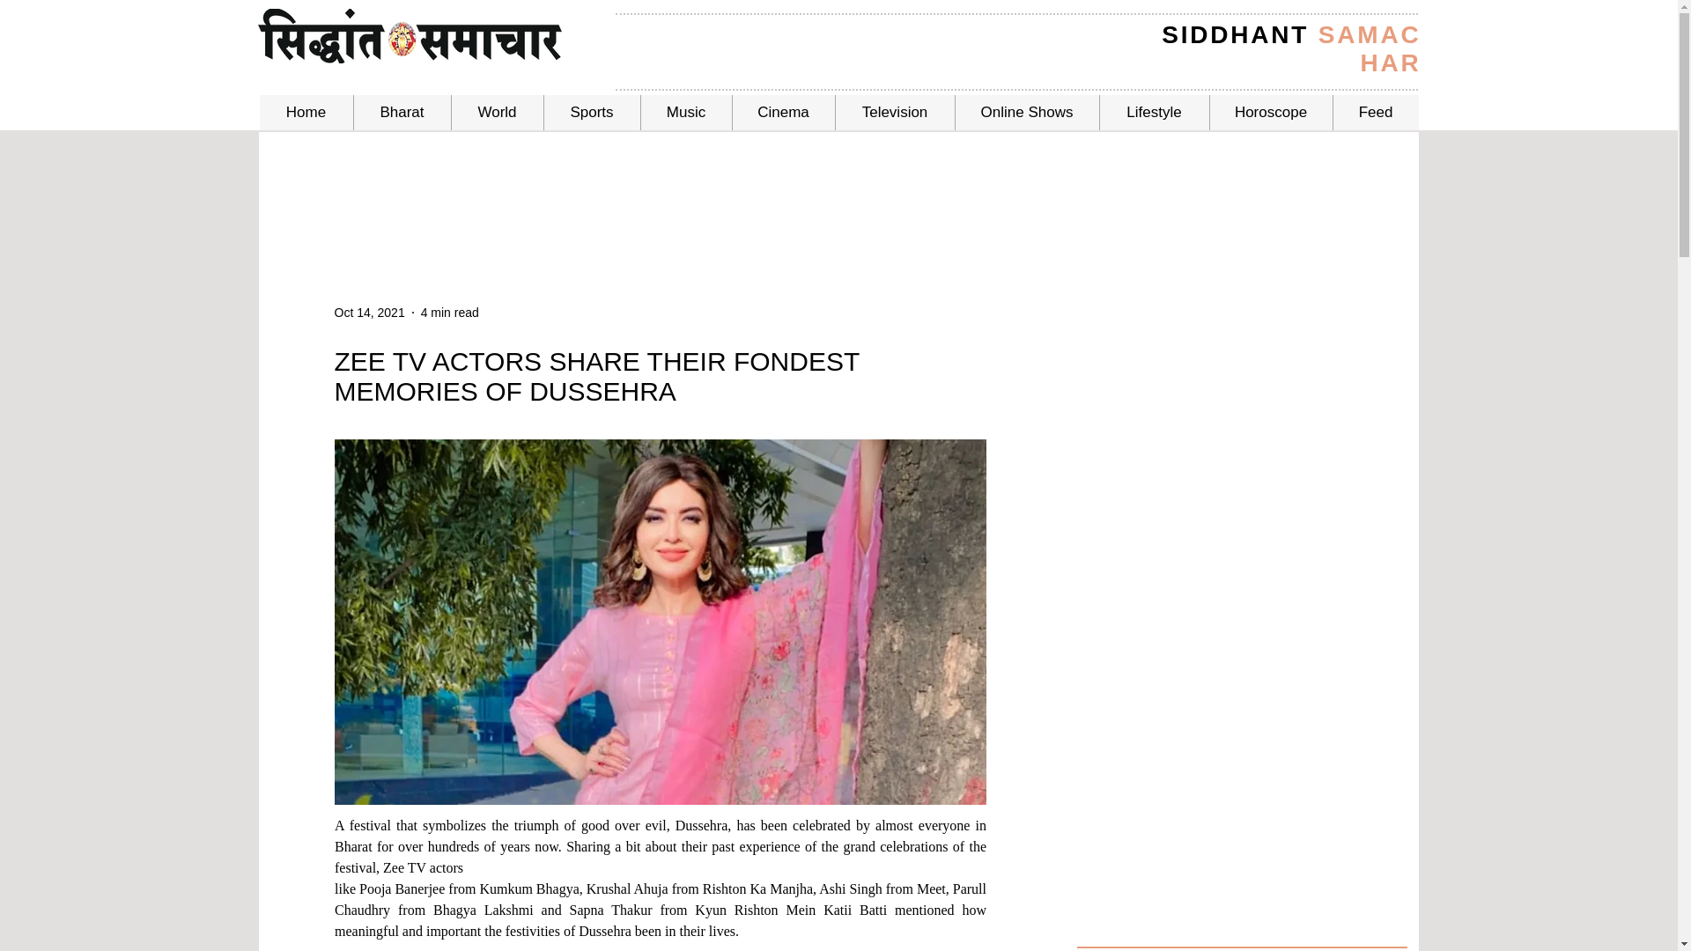 This screenshot has height=951, width=1691. What do you see at coordinates (409, 35) in the screenshot?
I see `Siddhant Samachar` at bounding box center [409, 35].